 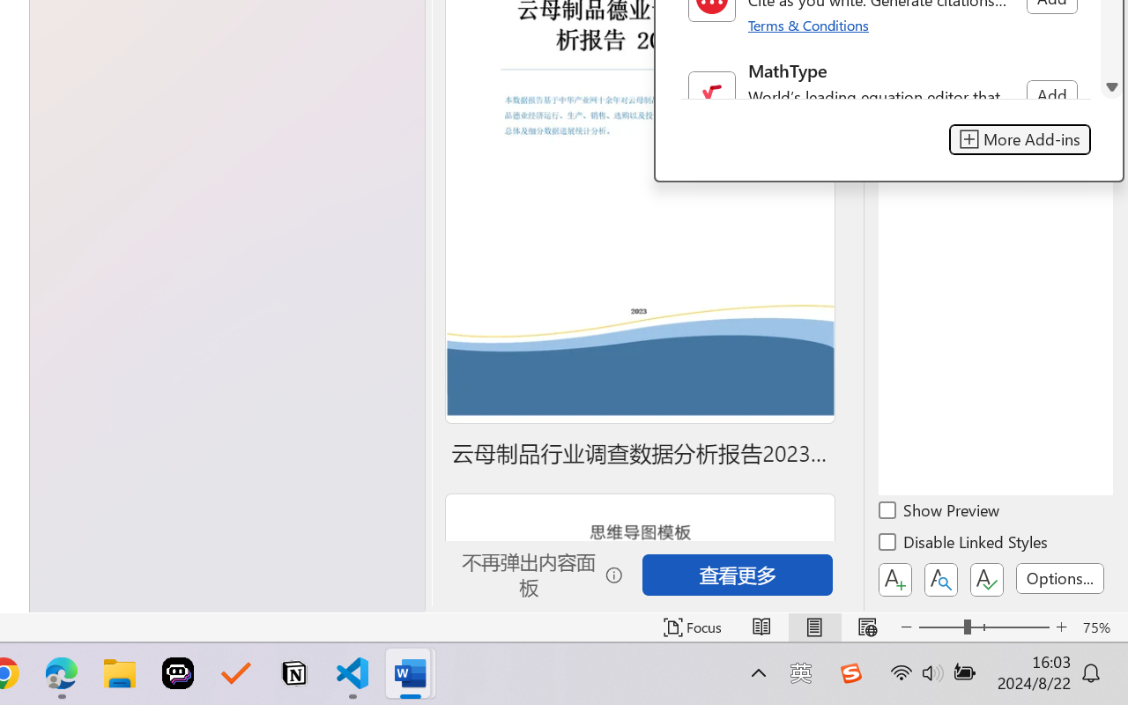 I want to click on MathType, so click(x=885, y=95).